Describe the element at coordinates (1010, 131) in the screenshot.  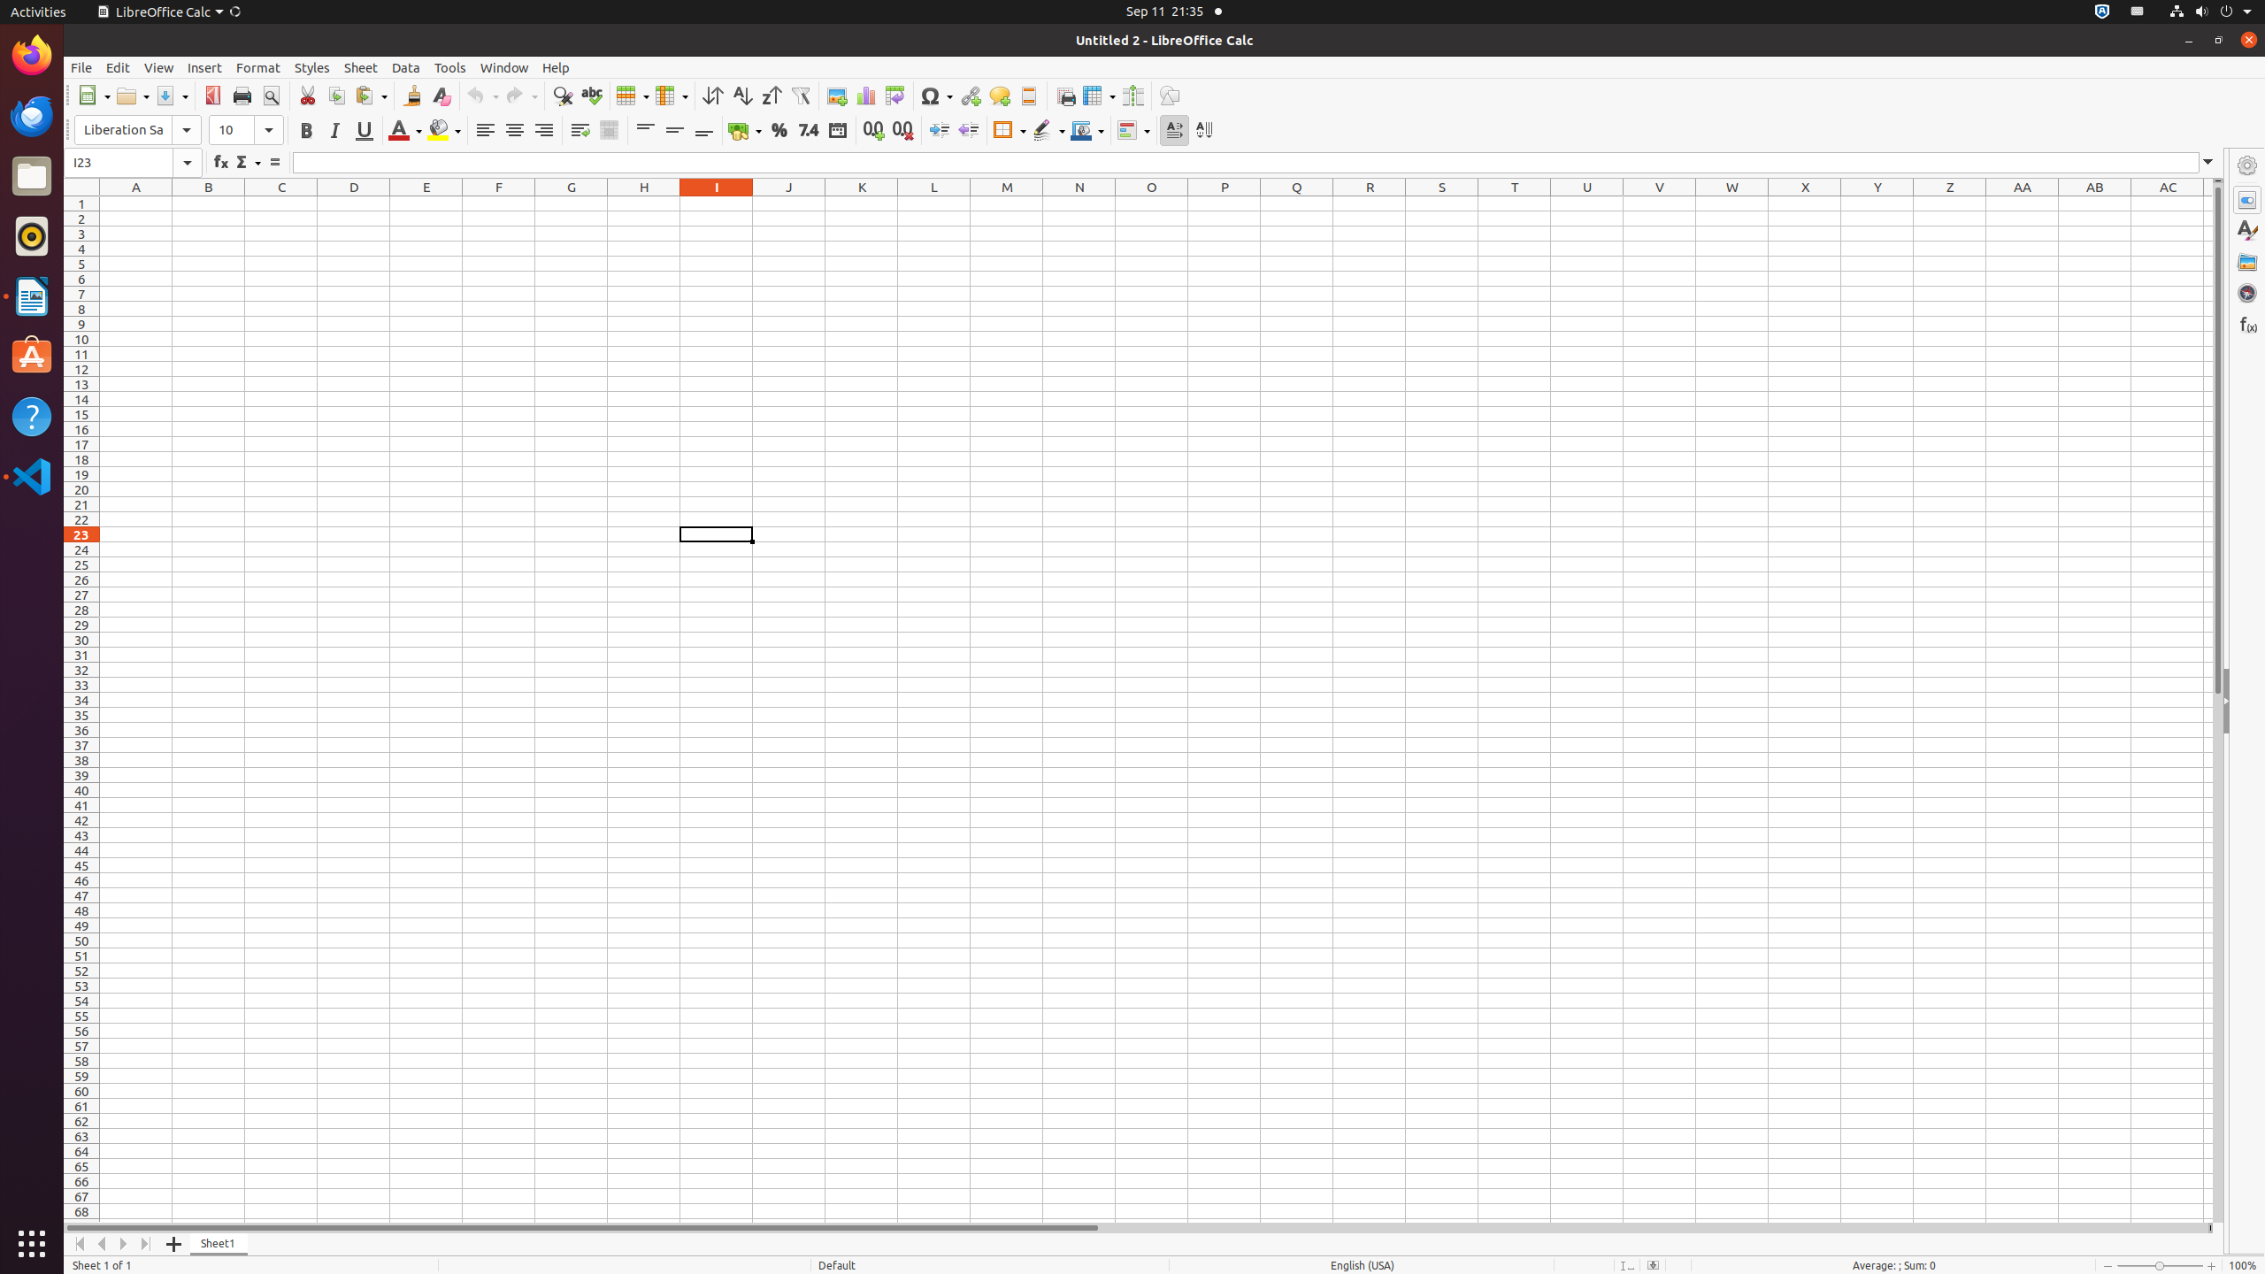
I see `Borders (Shift to overwrite)` at that location.